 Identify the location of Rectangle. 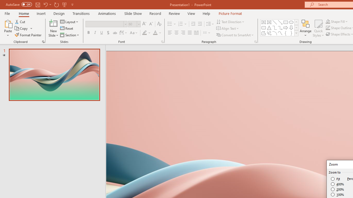
(286, 22).